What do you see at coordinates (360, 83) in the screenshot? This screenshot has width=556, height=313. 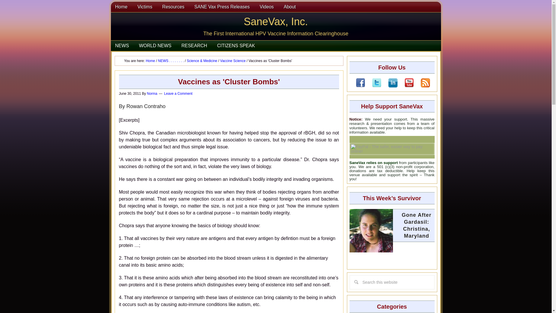 I see `SaneVax on Facebook` at bounding box center [360, 83].